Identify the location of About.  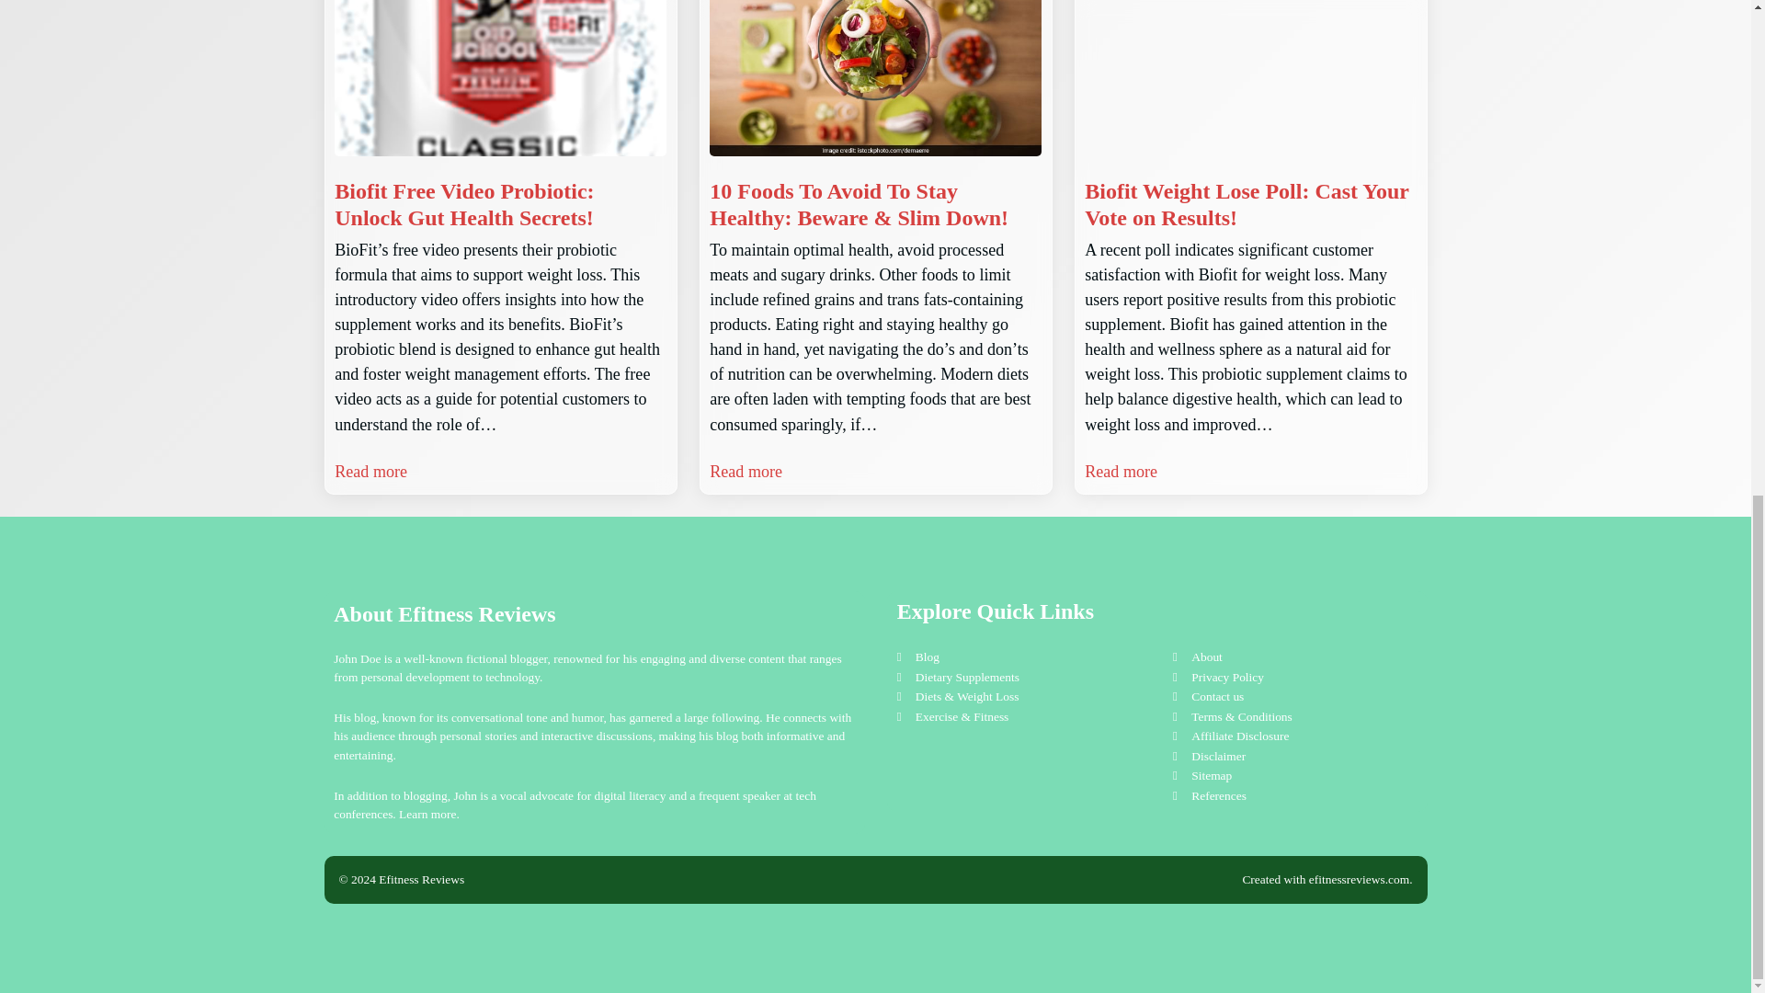
(1207, 656).